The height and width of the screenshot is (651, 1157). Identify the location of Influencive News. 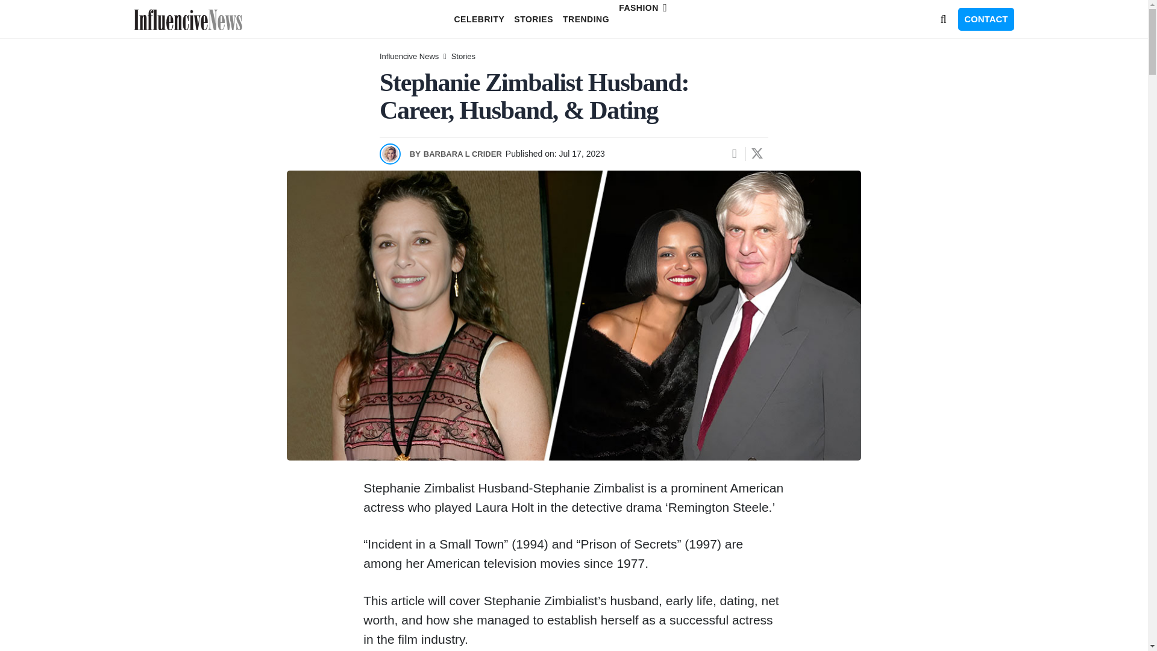
(409, 57).